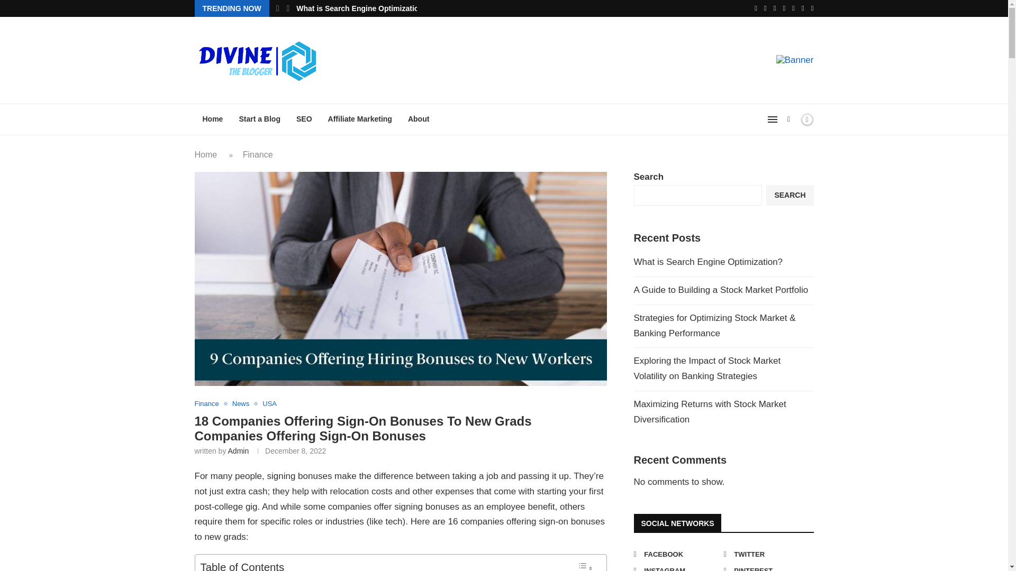 This screenshot has width=1016, height=571. Describe the element at coordinates (258, 154) in the screenshot. I see `Finance` at that location.